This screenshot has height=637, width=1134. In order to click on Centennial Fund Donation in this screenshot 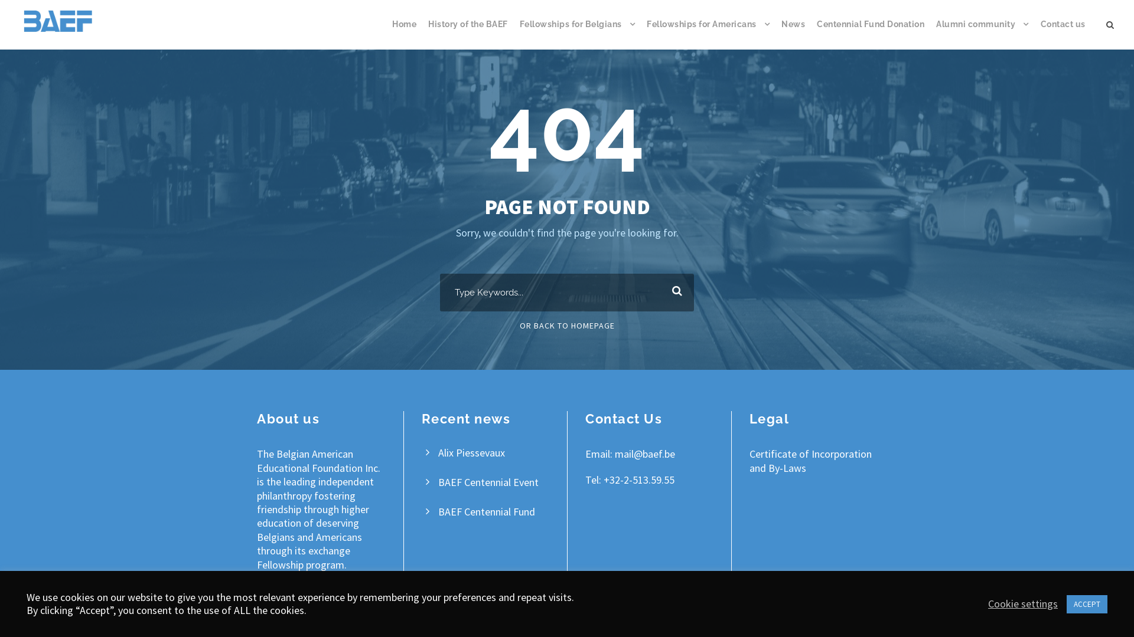, I will do `click(871, 34)`.